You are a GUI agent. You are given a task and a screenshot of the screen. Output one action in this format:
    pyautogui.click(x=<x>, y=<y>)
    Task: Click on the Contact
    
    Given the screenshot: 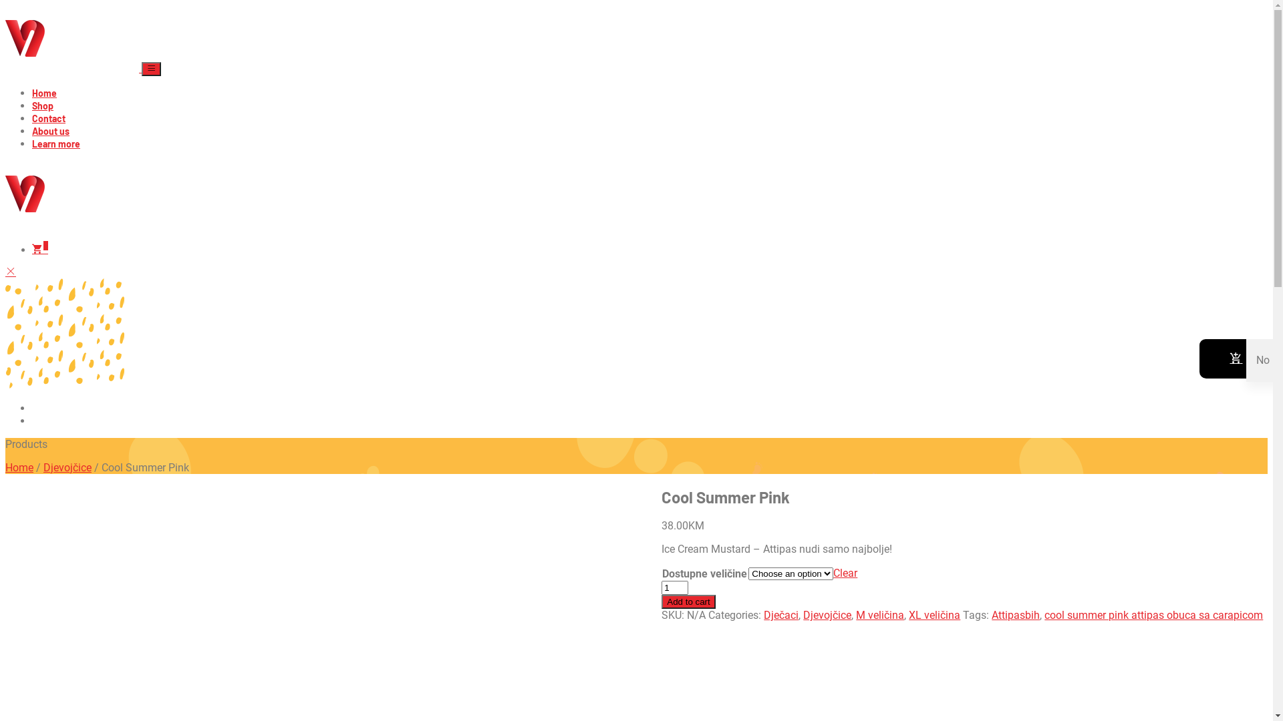 What is the action you would take?
    pyautogui.click(x=49, y=119)
    